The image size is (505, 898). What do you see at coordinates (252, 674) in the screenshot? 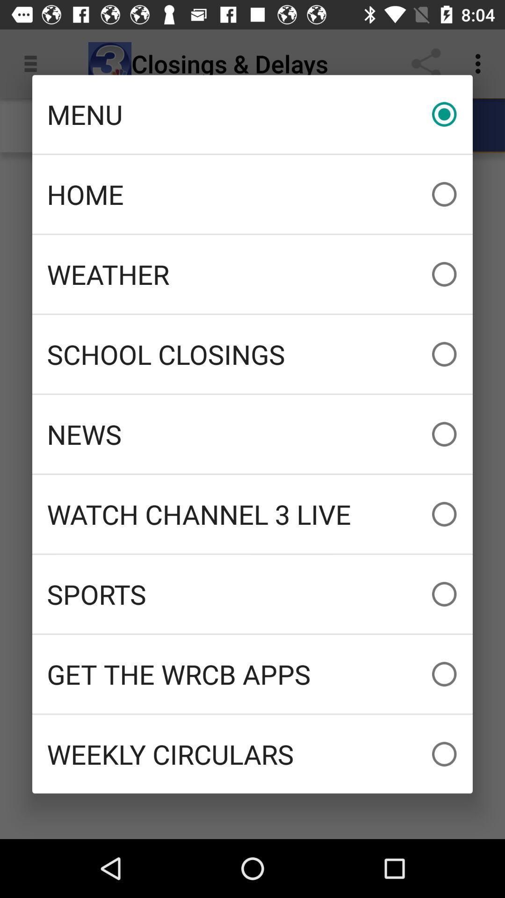
I see `tap get the wrcb icon` at bounding box center [252, 674].